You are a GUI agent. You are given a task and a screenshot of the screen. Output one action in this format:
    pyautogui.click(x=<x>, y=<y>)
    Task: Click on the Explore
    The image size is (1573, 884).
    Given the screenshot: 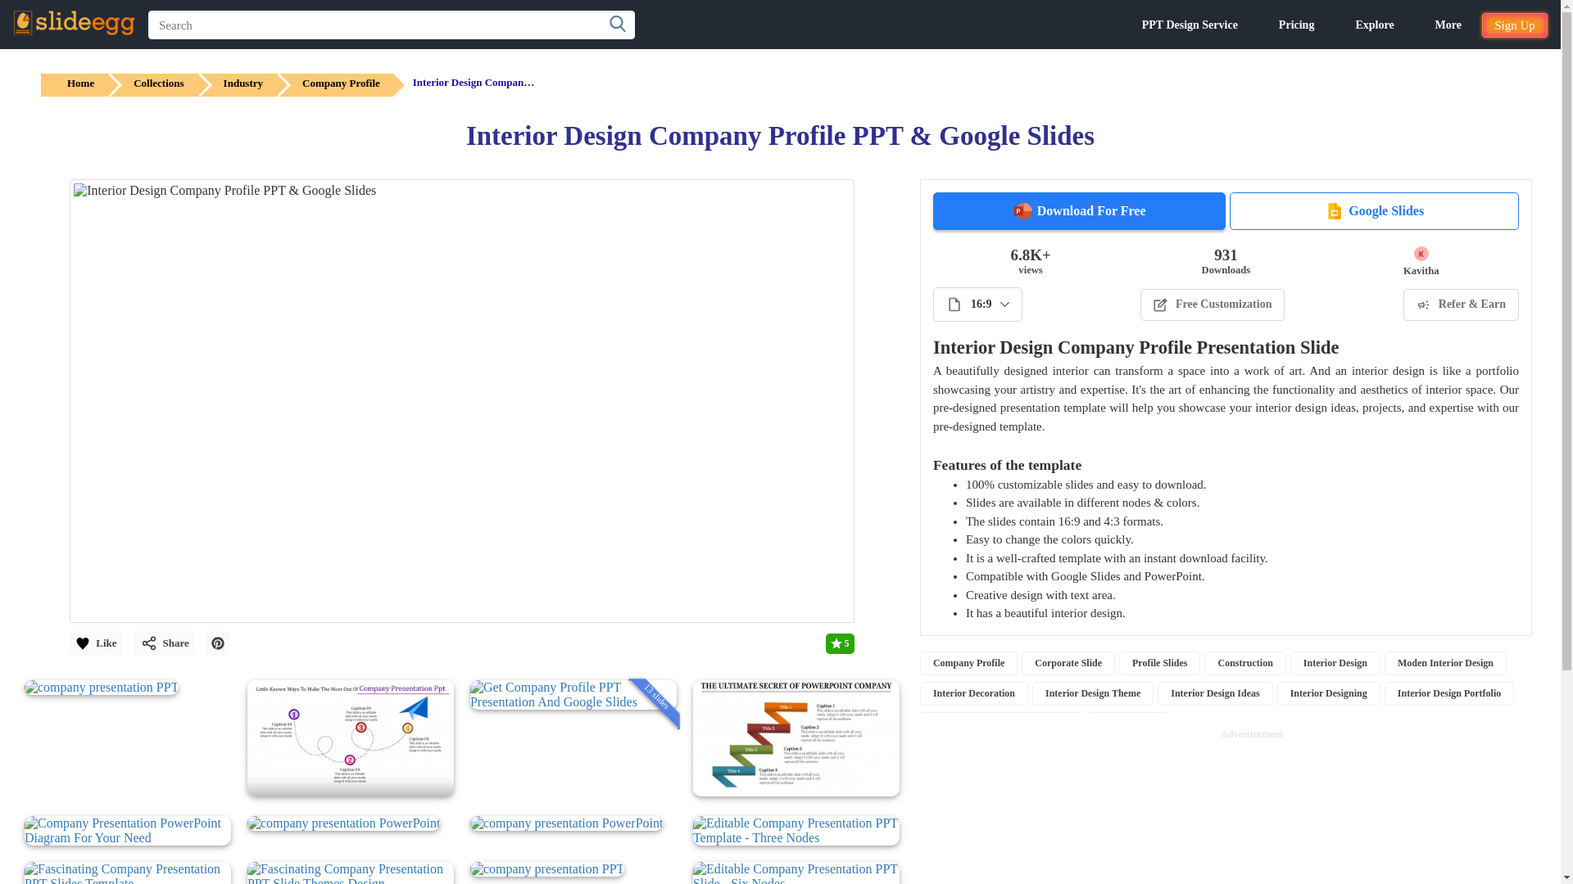 What is the action you would take?
    pyautogui.click(x=1374, y=25)
    